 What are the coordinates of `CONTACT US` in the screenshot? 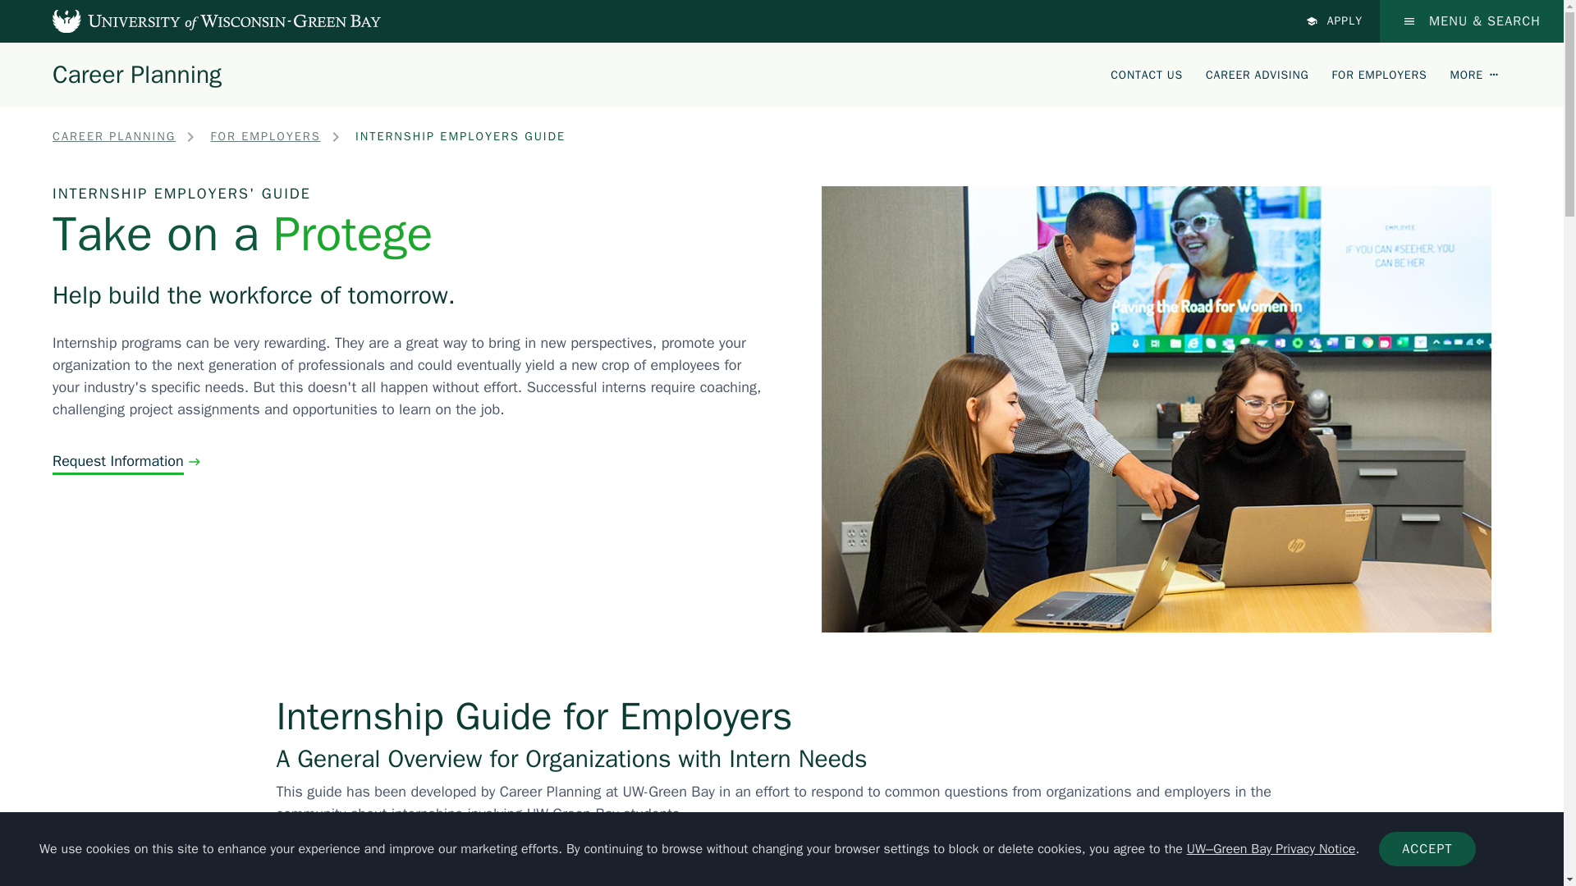 It's located at (1147, 74).